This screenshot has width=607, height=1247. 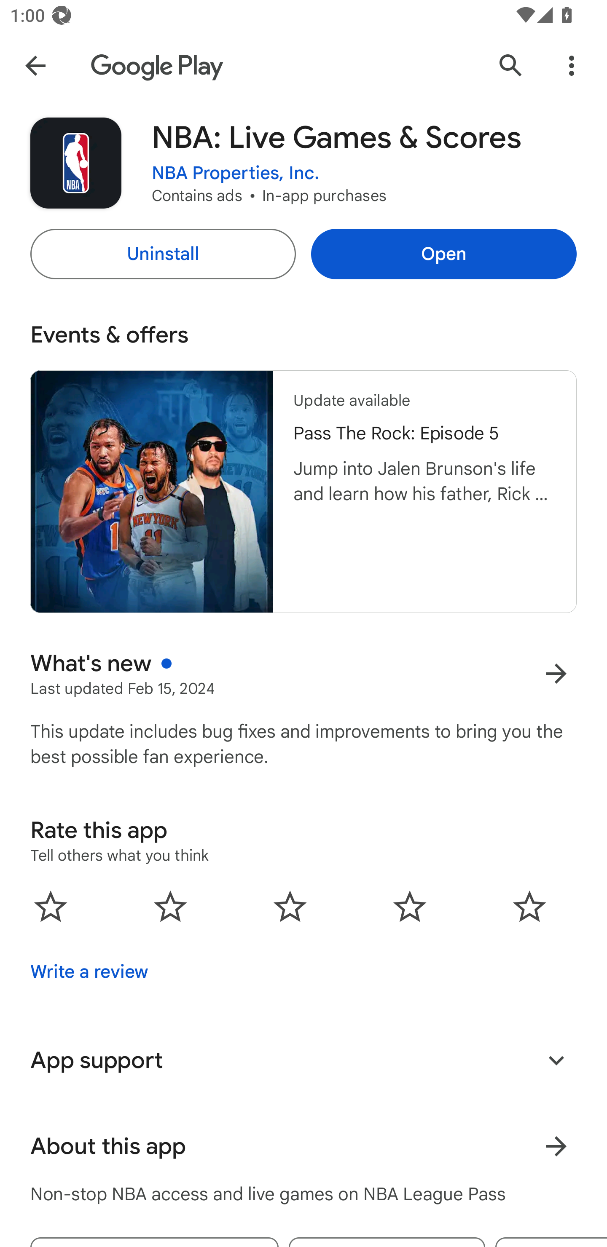 What do you see at coordinates (35, 65) in the screenshot?
I see `Navigate up` at bounding box center [35, 65].